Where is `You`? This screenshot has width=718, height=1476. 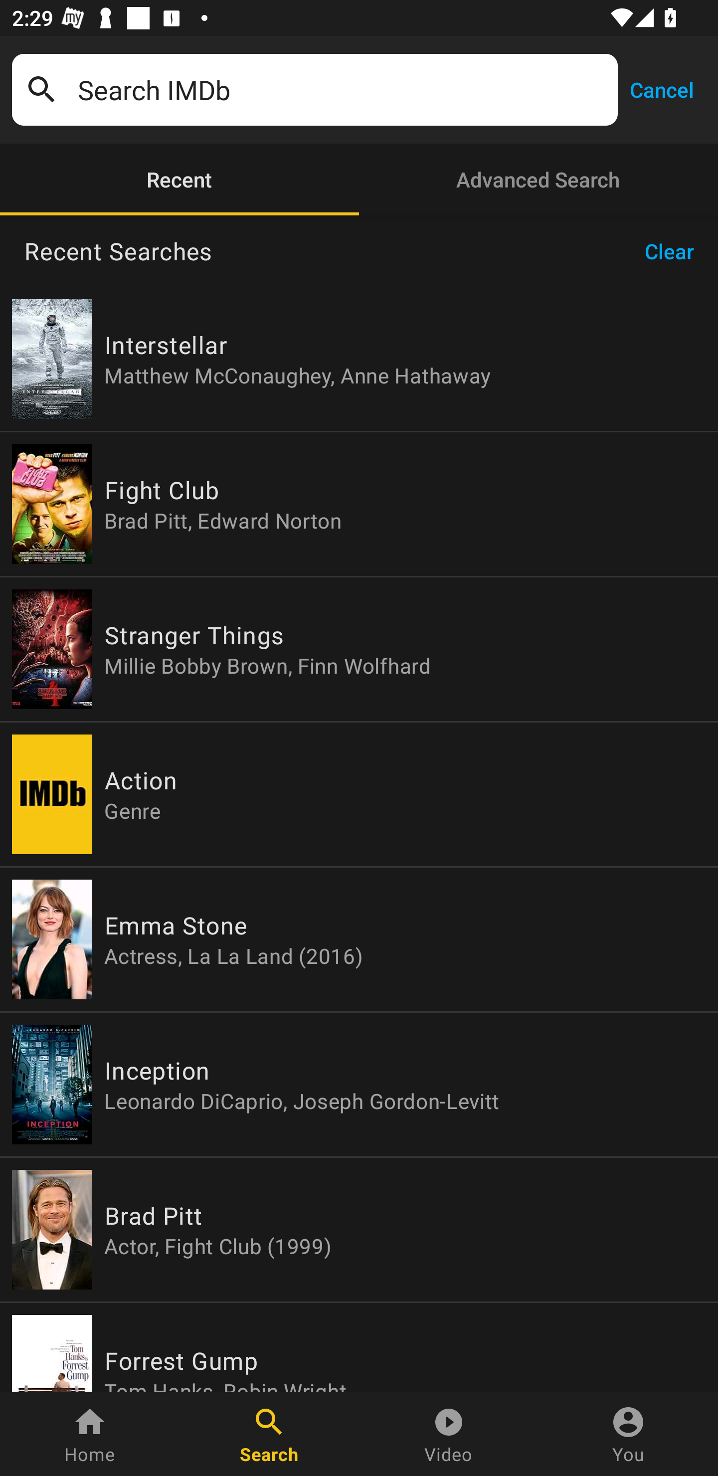 You is located at coordinates (628, 1434).